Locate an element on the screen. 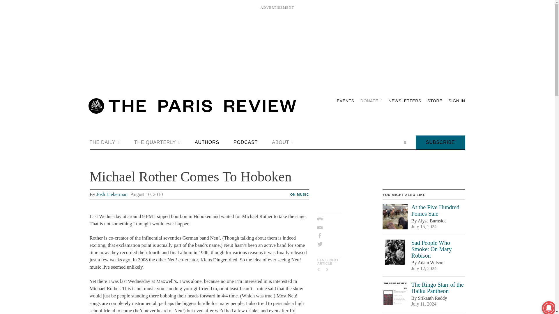  THE QUARTERLY is located at coordinates (157, 142).